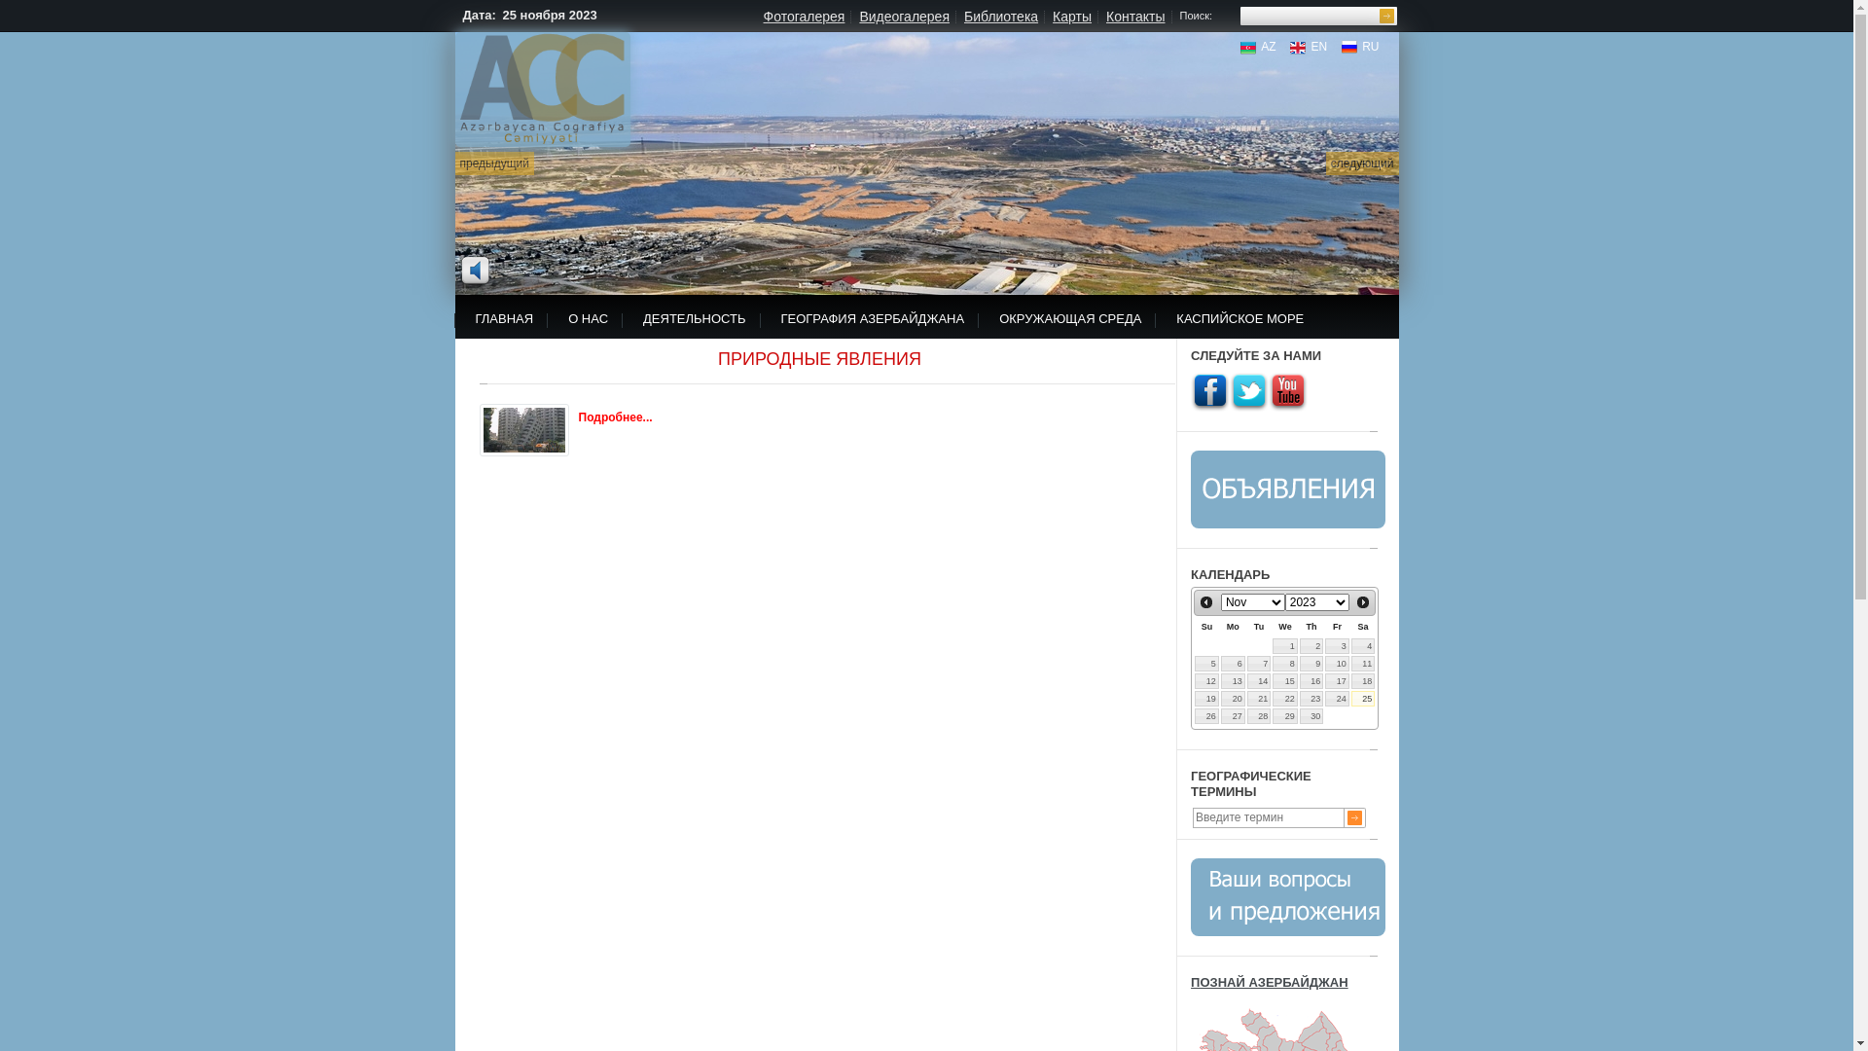 This screenshot has width=1868, height=1051. What do you see at coordinates (1259, 664) in the screenshot?
I see `7` at bounding box center [1259, 664].